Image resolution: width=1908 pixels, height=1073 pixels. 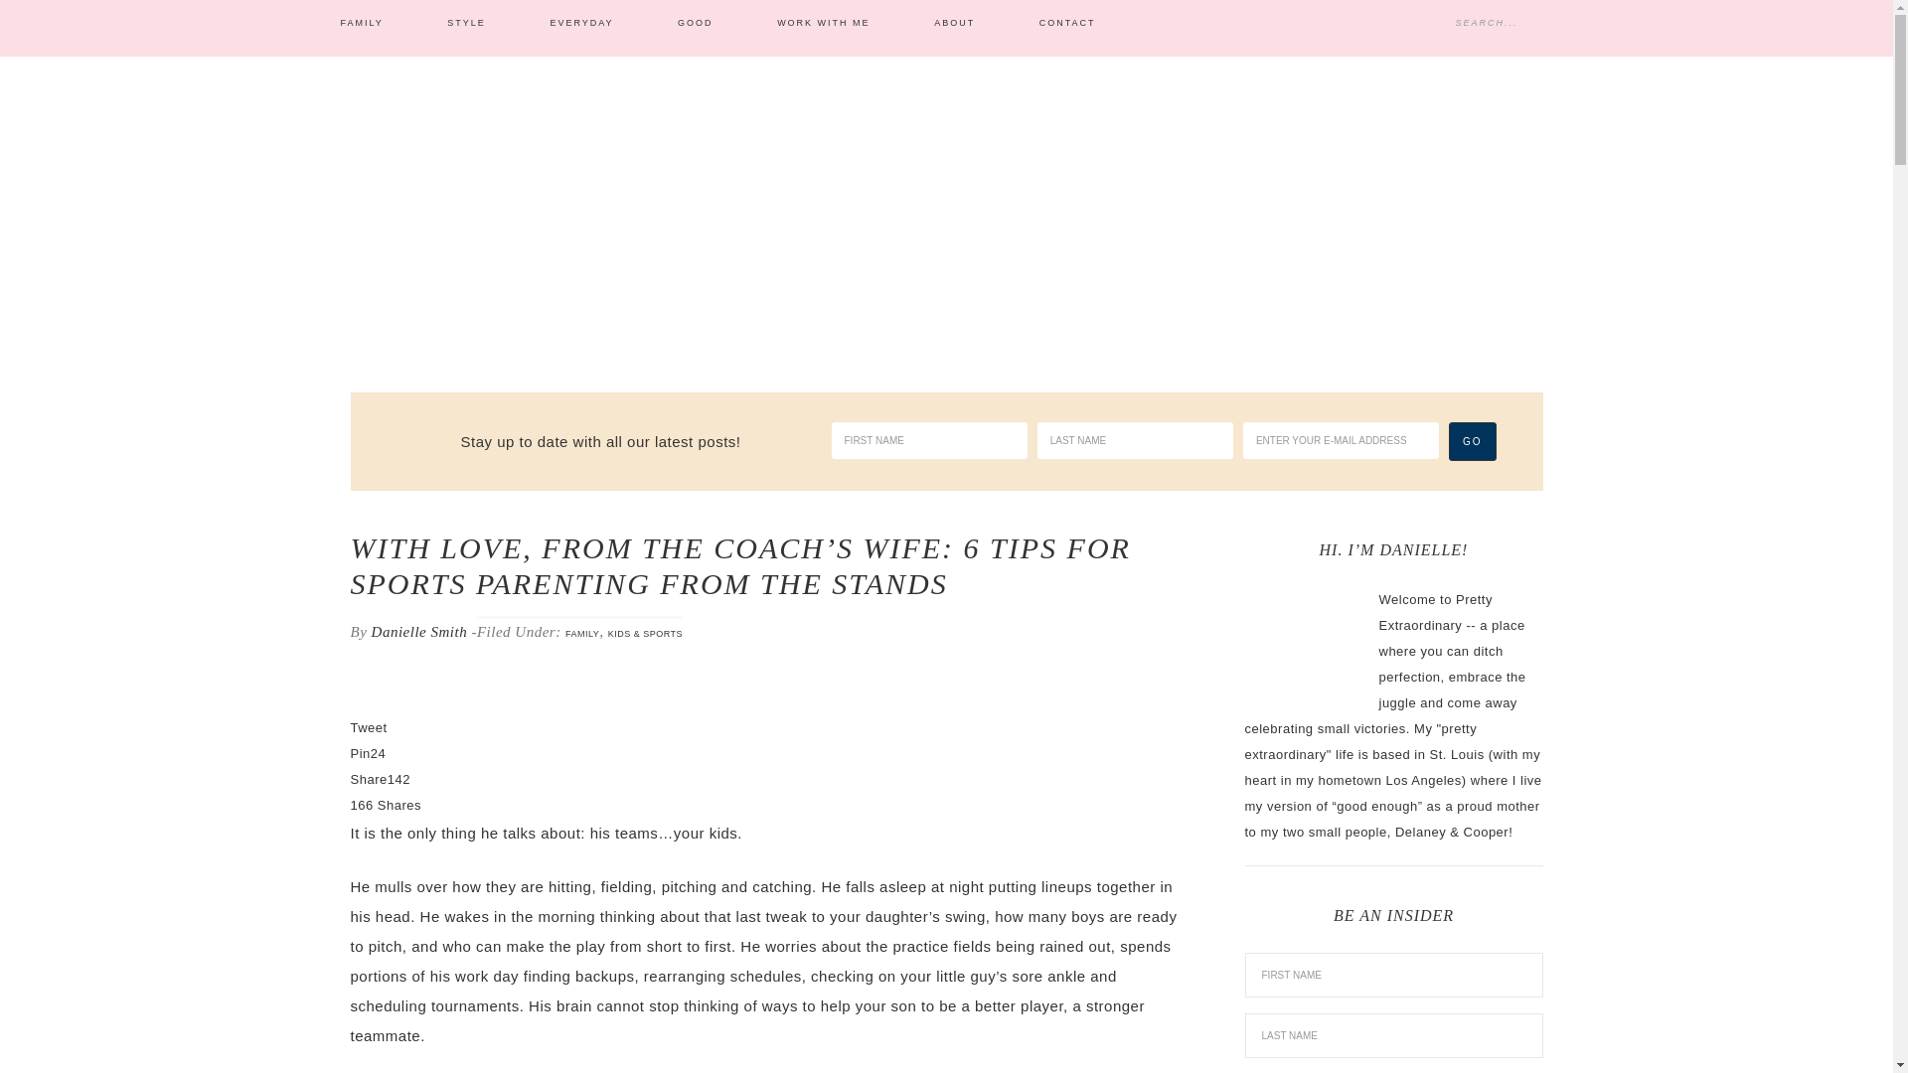 I want to click on Danielle Smith, so click(x=419, y=631).